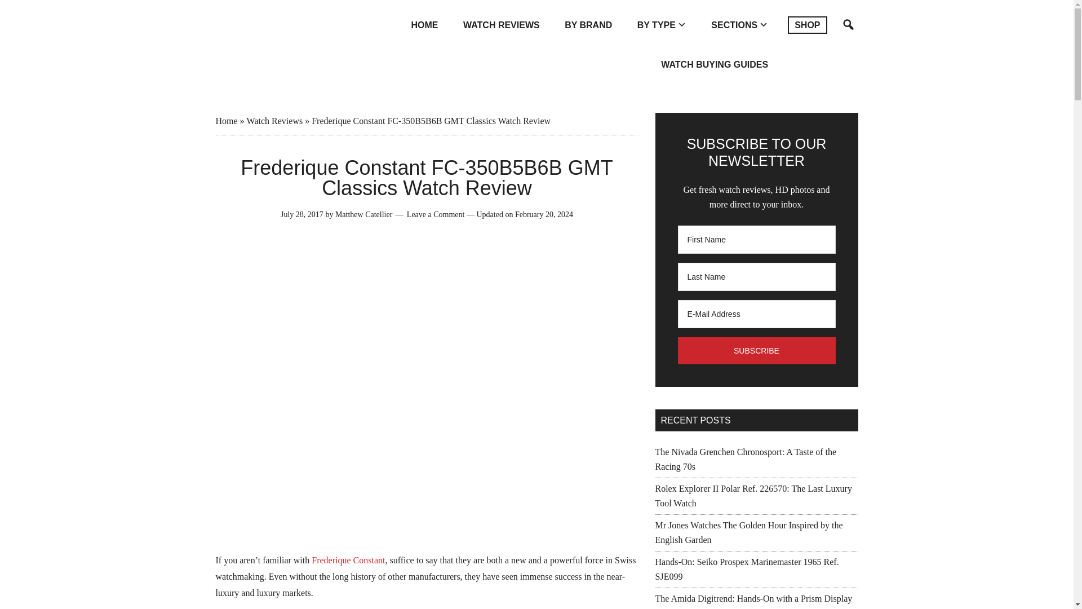  Describe the element at coordinates (745, 459) in the screenshot. I see `The Nivada Grenchen Chronosport: A Taste of the Racing 70s` at that location.